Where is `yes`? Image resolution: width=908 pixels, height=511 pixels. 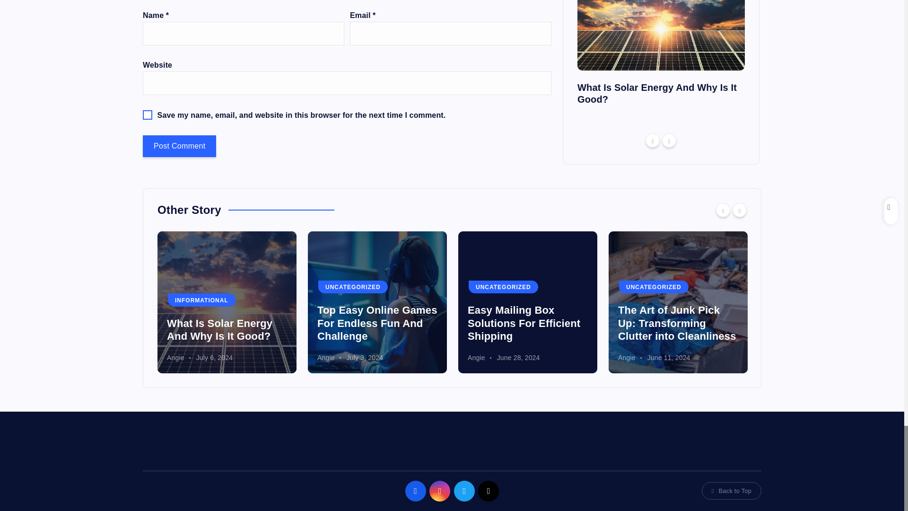 yes is located at coordinates (148, 115).